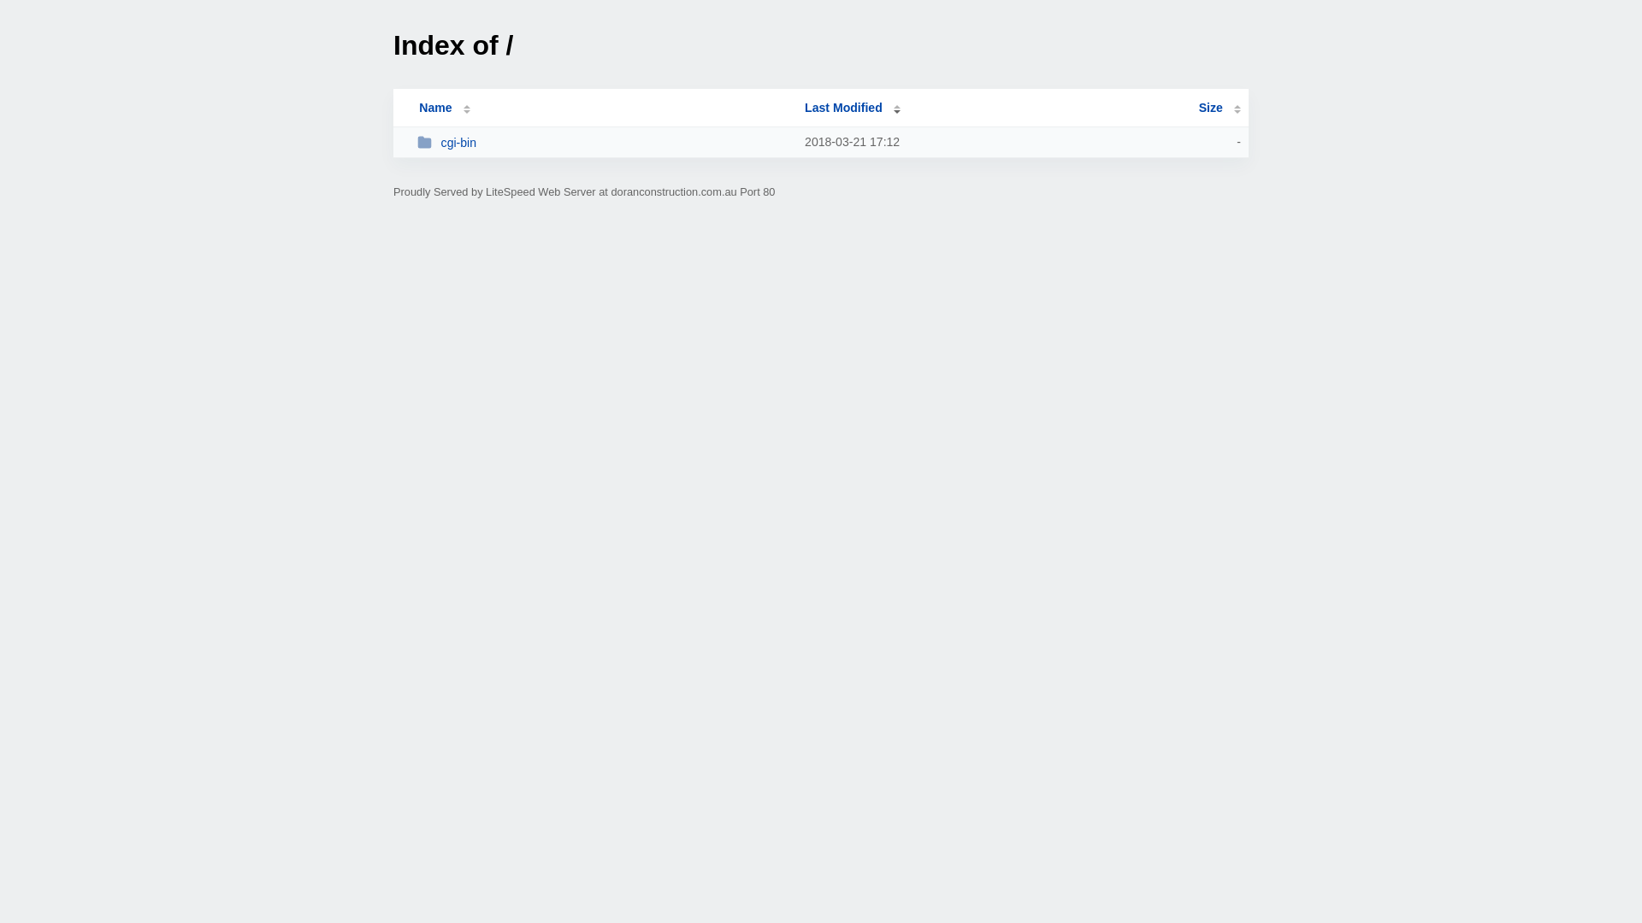 The width and height of the screenshot is (1642, 923). Describe the element at coordinates (435, 108) in the screenshot. I see `Name` at that location.